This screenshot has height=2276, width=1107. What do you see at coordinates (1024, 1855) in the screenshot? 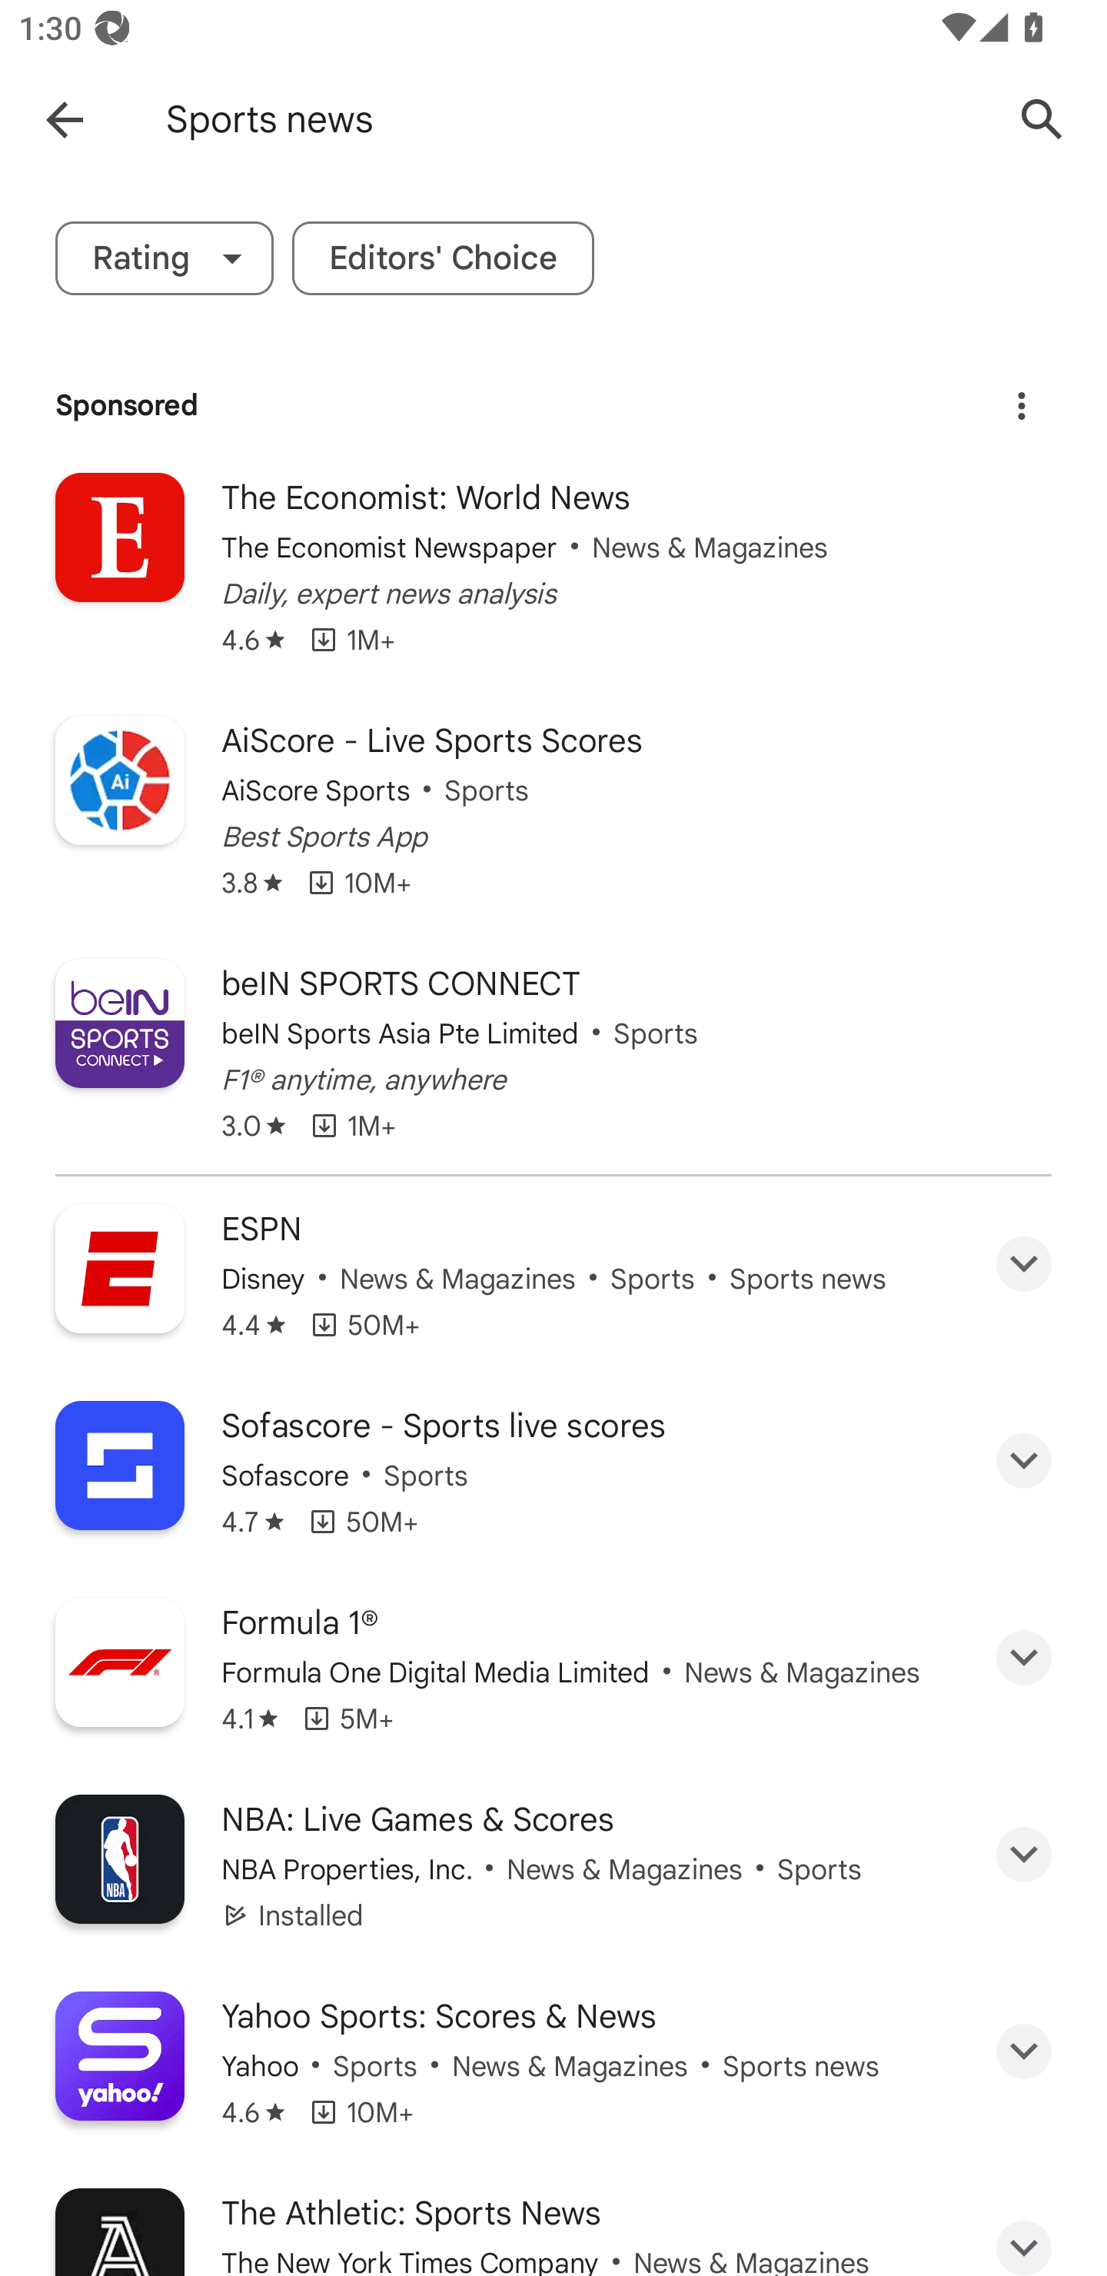
I see `Expand content for NBA: Live Games & Scores` at bounding box center [1024, 1855].